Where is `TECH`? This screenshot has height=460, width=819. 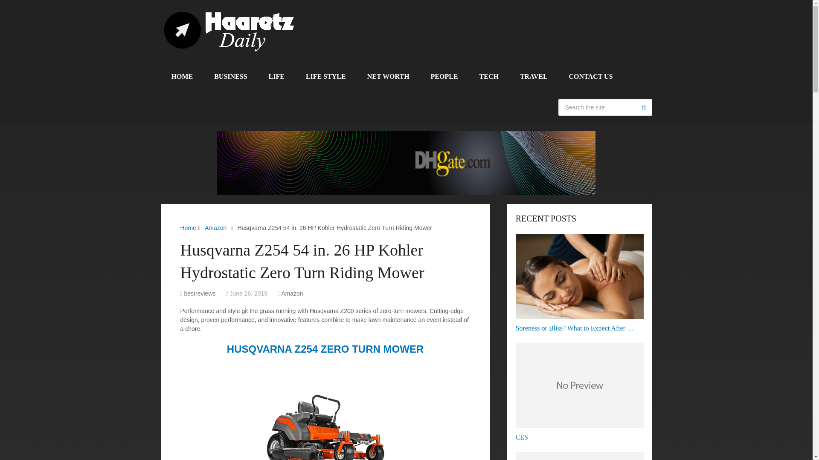
TECH is located at coordinates (489, 77).